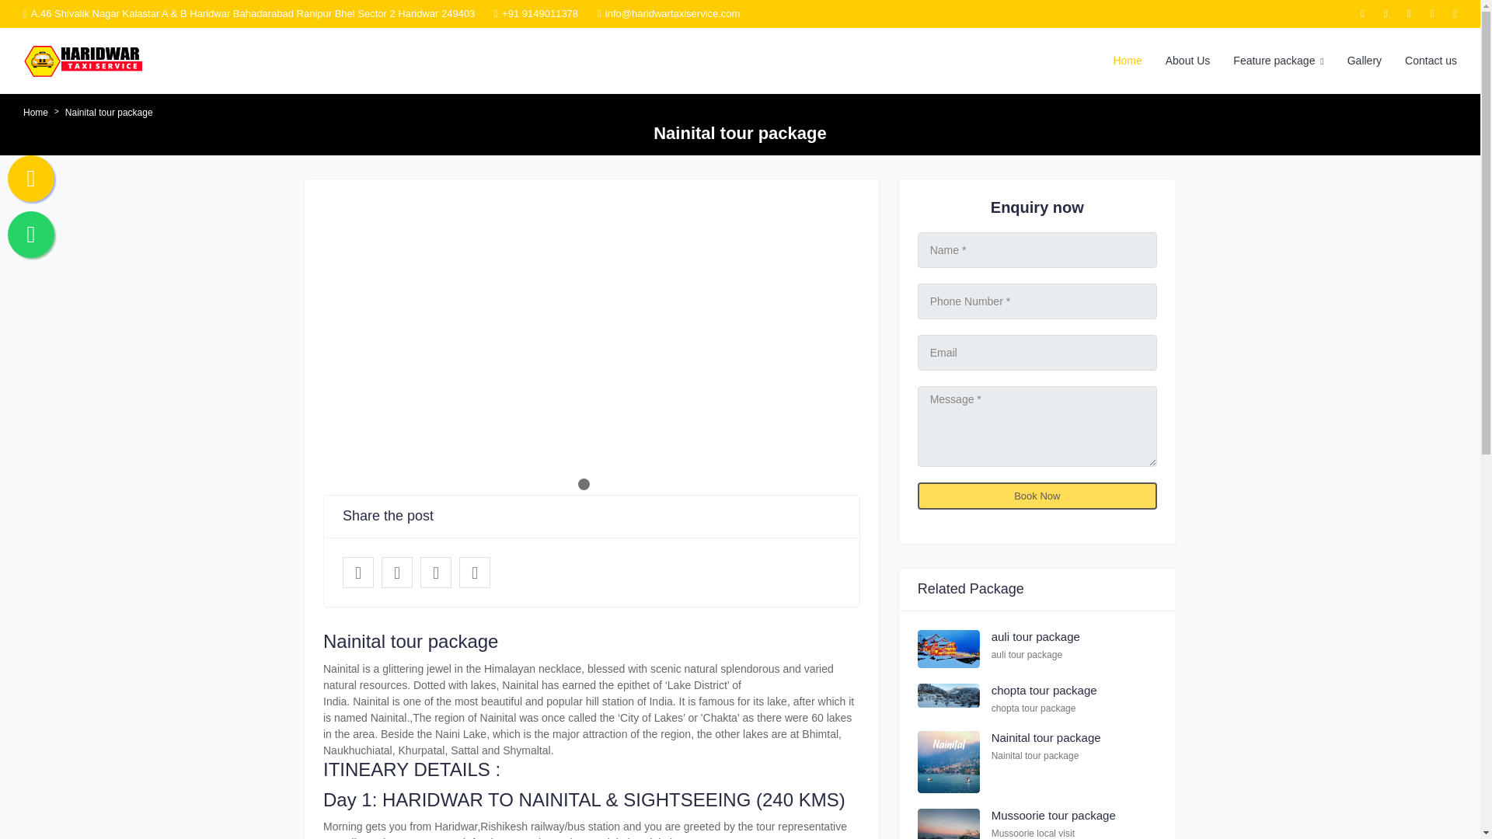 The width and height of the screenshot is (1492, 839). What do you see at coordinates (1054, 816) in the screenshot?
I see `Mussoorie tour package` at bounding box center [1054, 816].